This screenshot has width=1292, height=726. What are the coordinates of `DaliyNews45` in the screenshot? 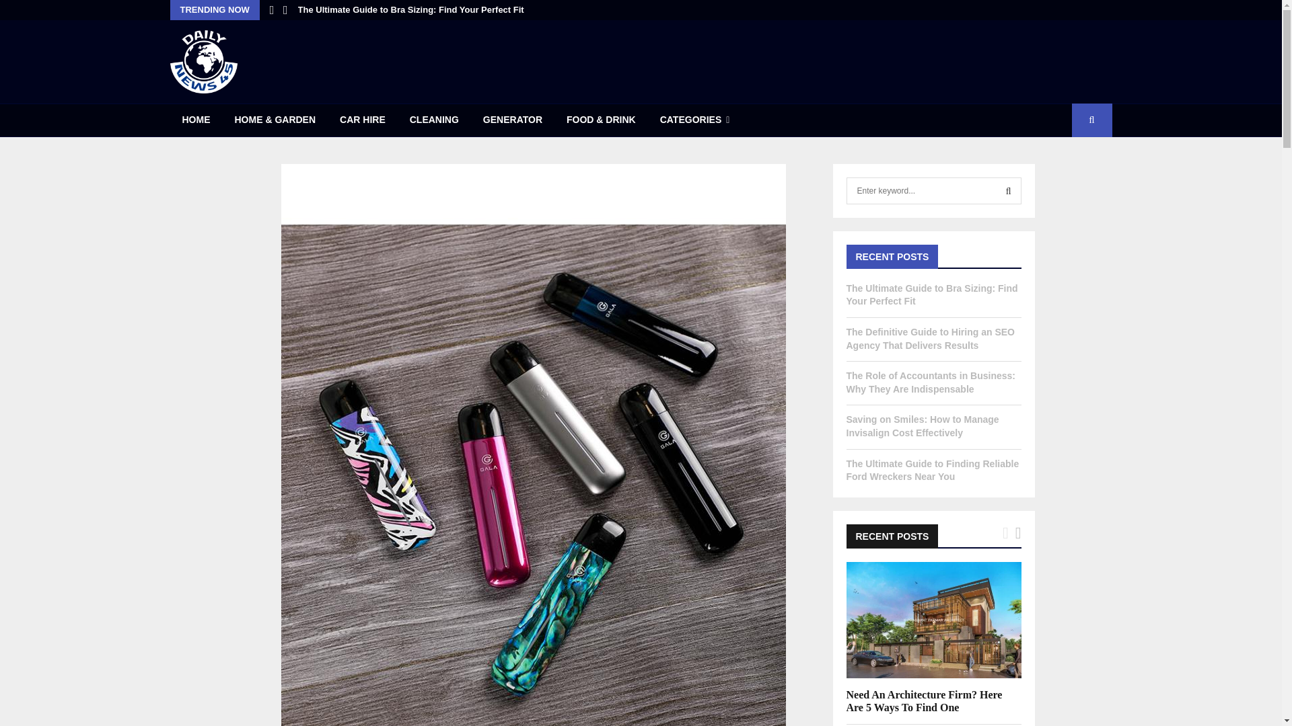 It's located at (203, 62).